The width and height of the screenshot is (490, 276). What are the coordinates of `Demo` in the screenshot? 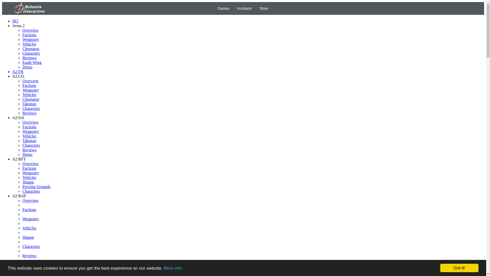 It's located at (27, 154).